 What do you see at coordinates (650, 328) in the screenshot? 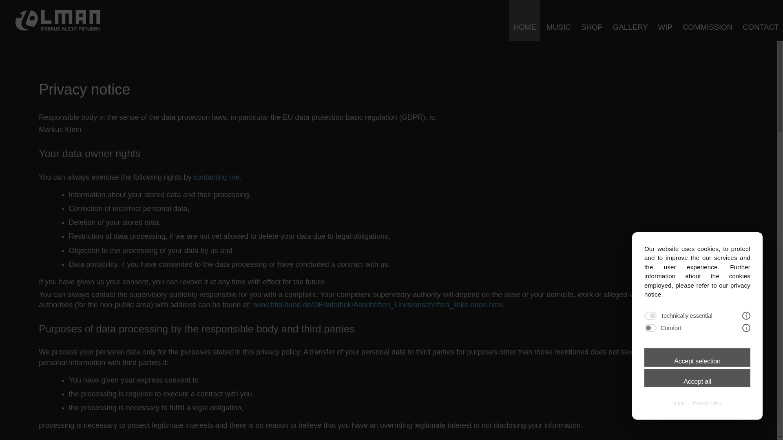
I see `on` at bounding box center [650, 328].